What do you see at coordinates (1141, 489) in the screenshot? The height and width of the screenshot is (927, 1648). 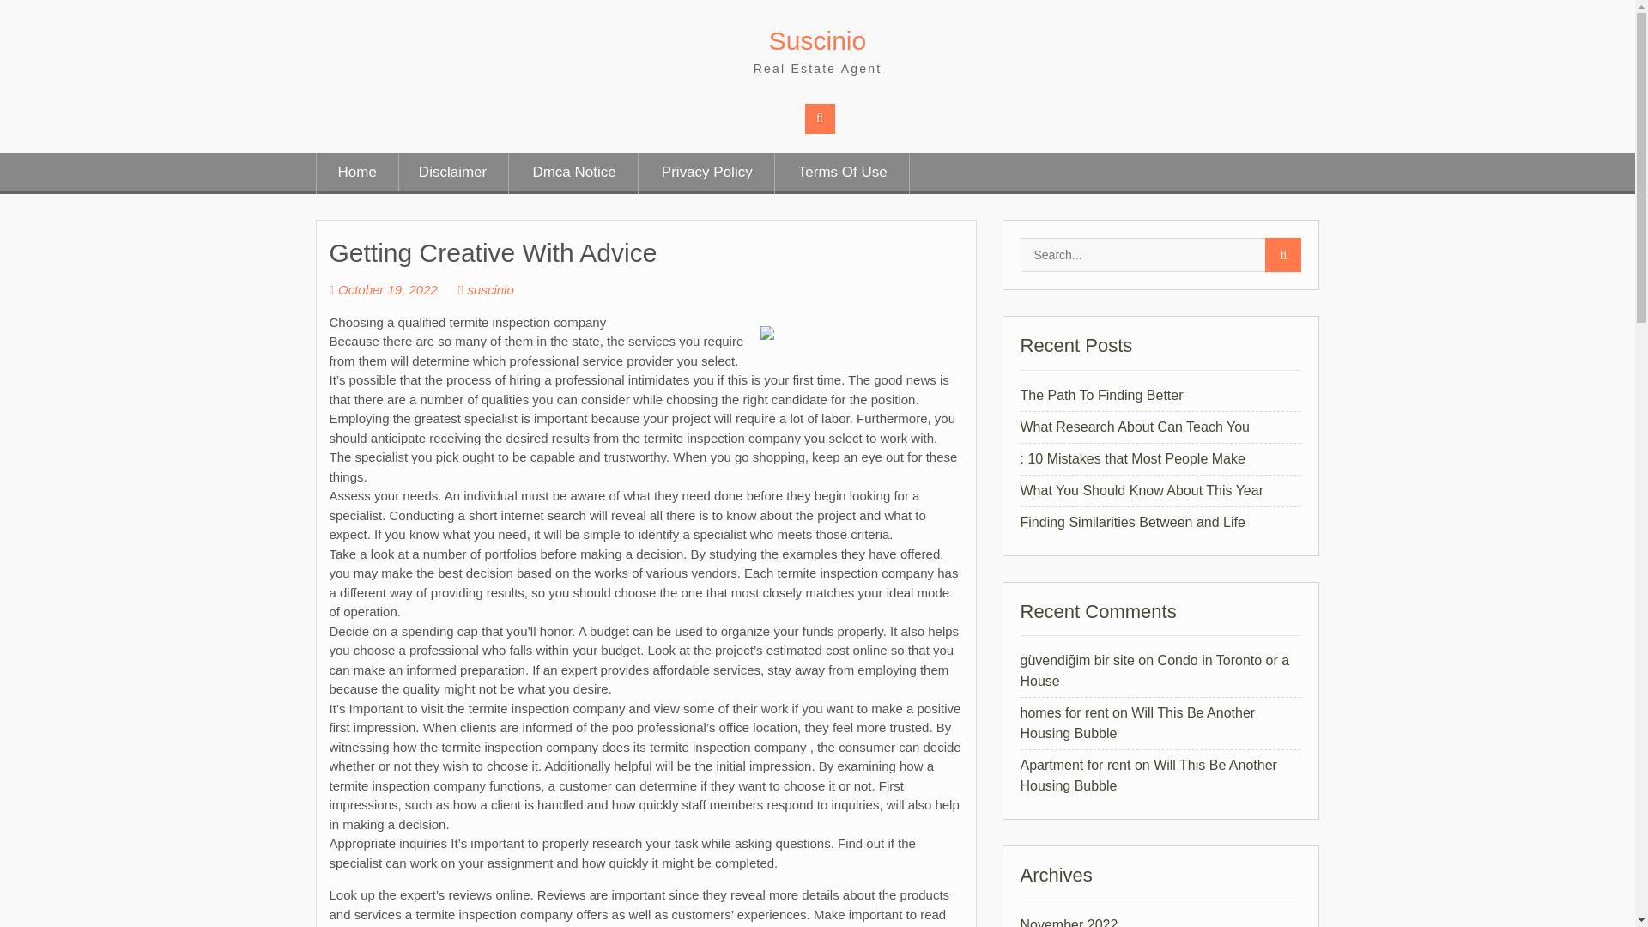 I see `What You Should Know About This Year` at bounding box center [1141, 489].